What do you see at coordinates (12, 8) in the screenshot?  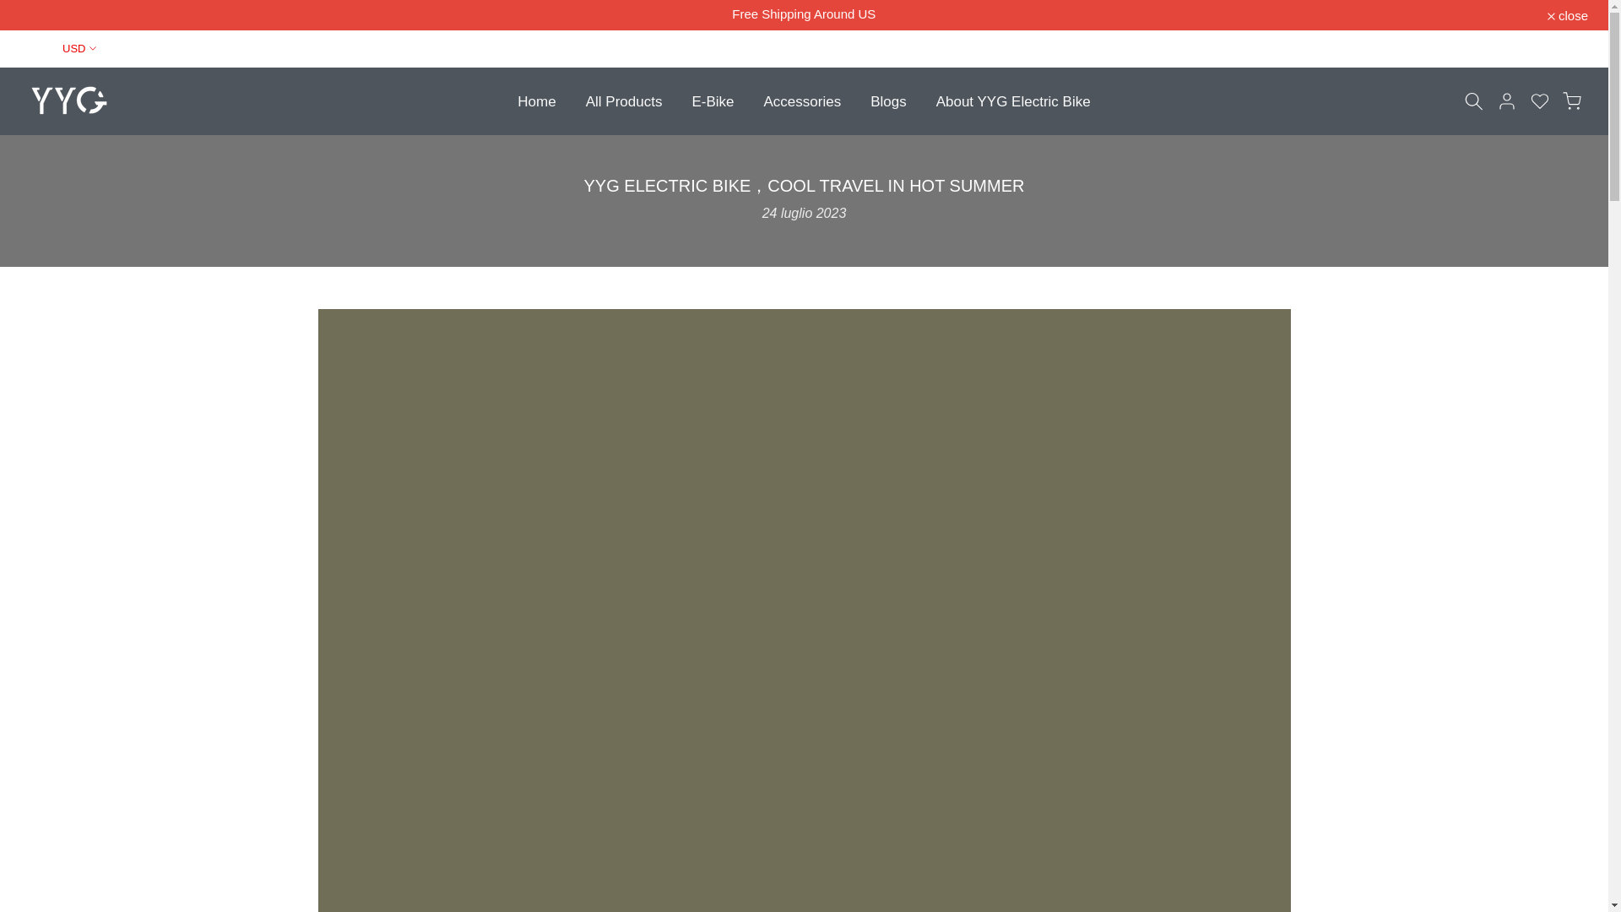 I see `Skip to content` at bounding box center [12, 8].